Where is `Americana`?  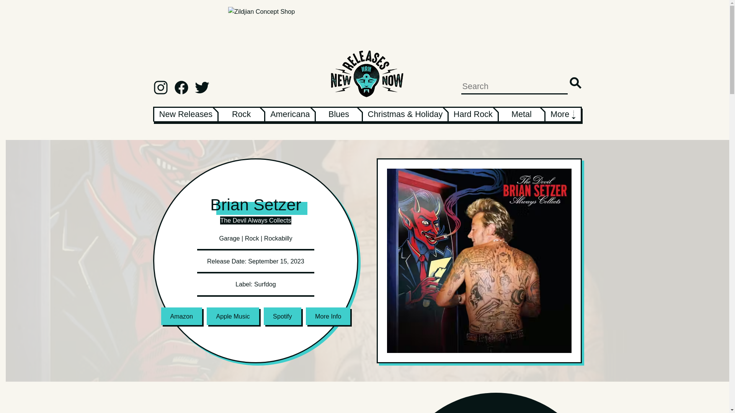
Americana is located at coordinates (290, 114).